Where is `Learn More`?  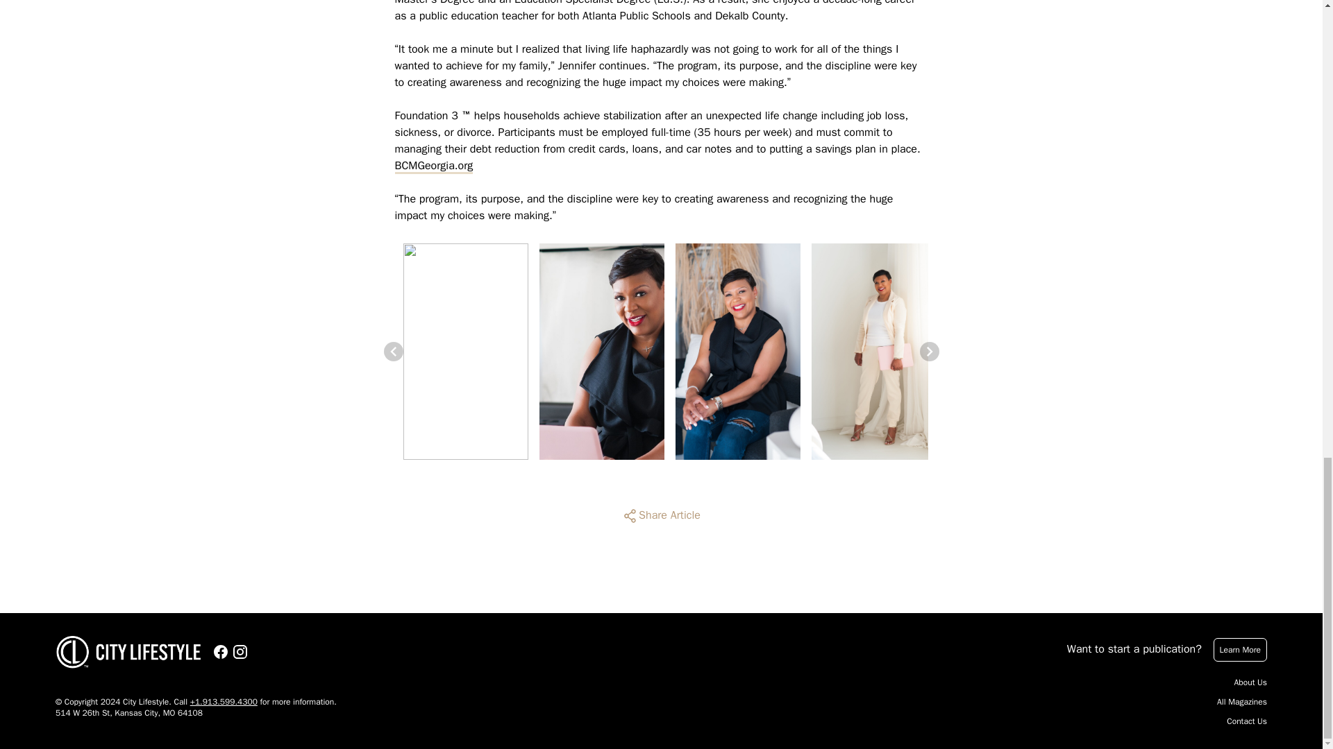
Learn More is located at coordinates (1240, 649).